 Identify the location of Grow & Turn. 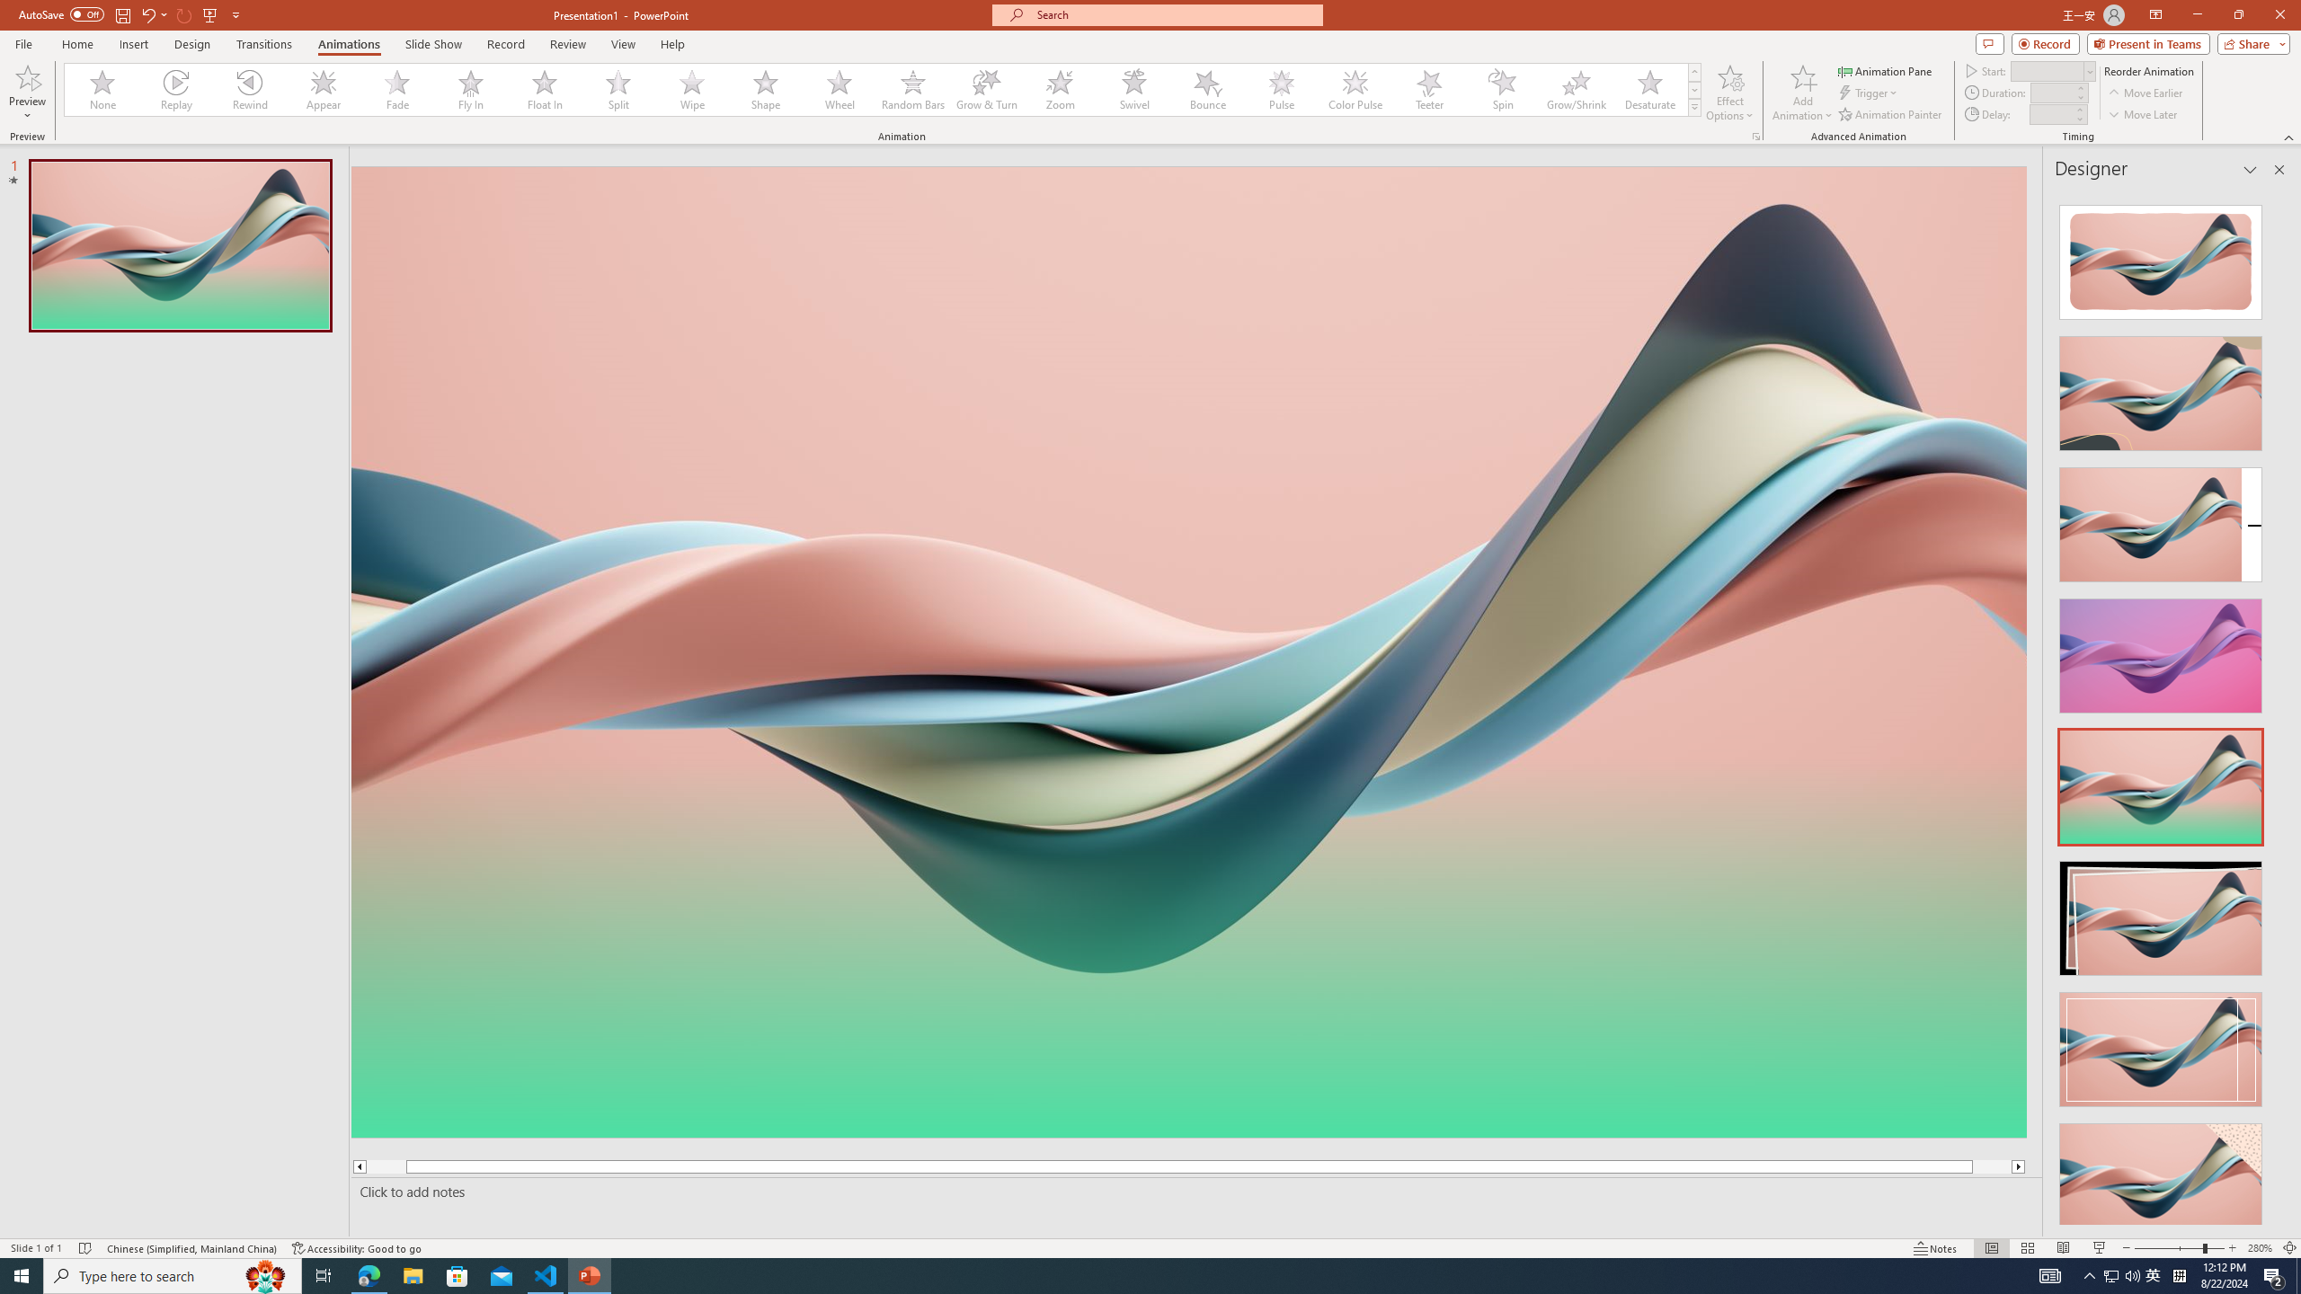
(987, 90).